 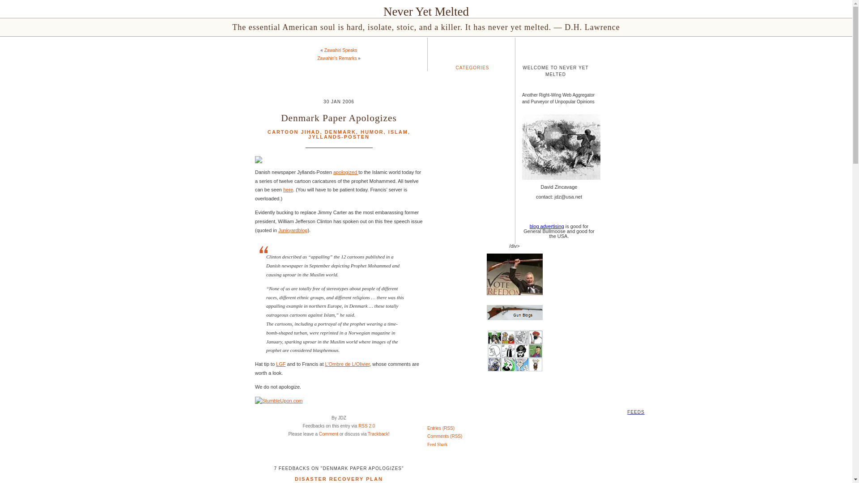 What do you see at coordinates (345, 172) in the screenshot?
I see `apologized` at bounding box center [345, 172].